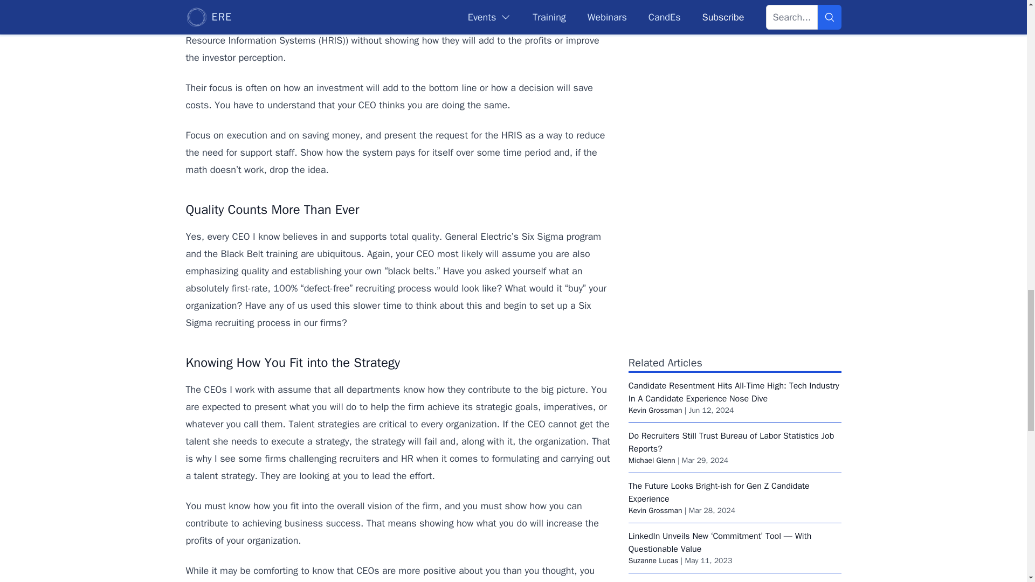 This screenshot has width=1035, height=582. What do you see at coordinates (655, 510) in the screenshot?
I see `Kevin Grossman` at bounding box center [655, 510].